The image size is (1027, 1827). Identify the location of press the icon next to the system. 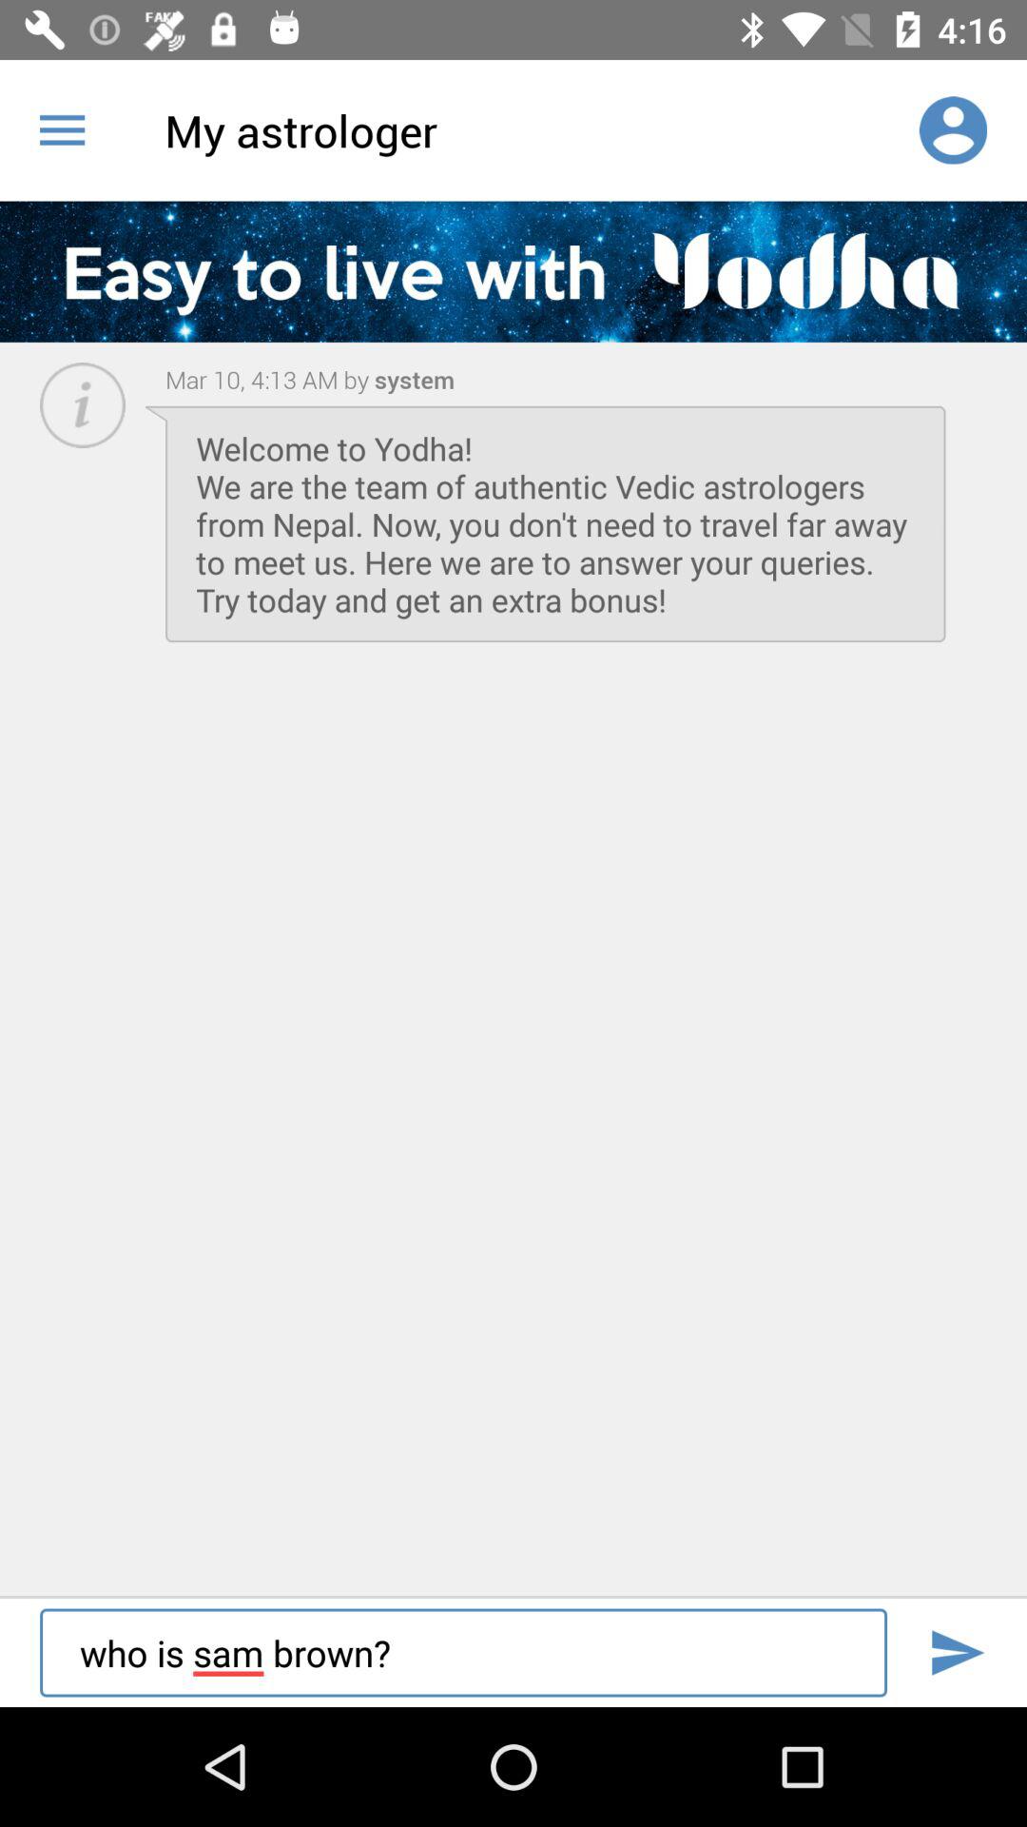
(267, 379).